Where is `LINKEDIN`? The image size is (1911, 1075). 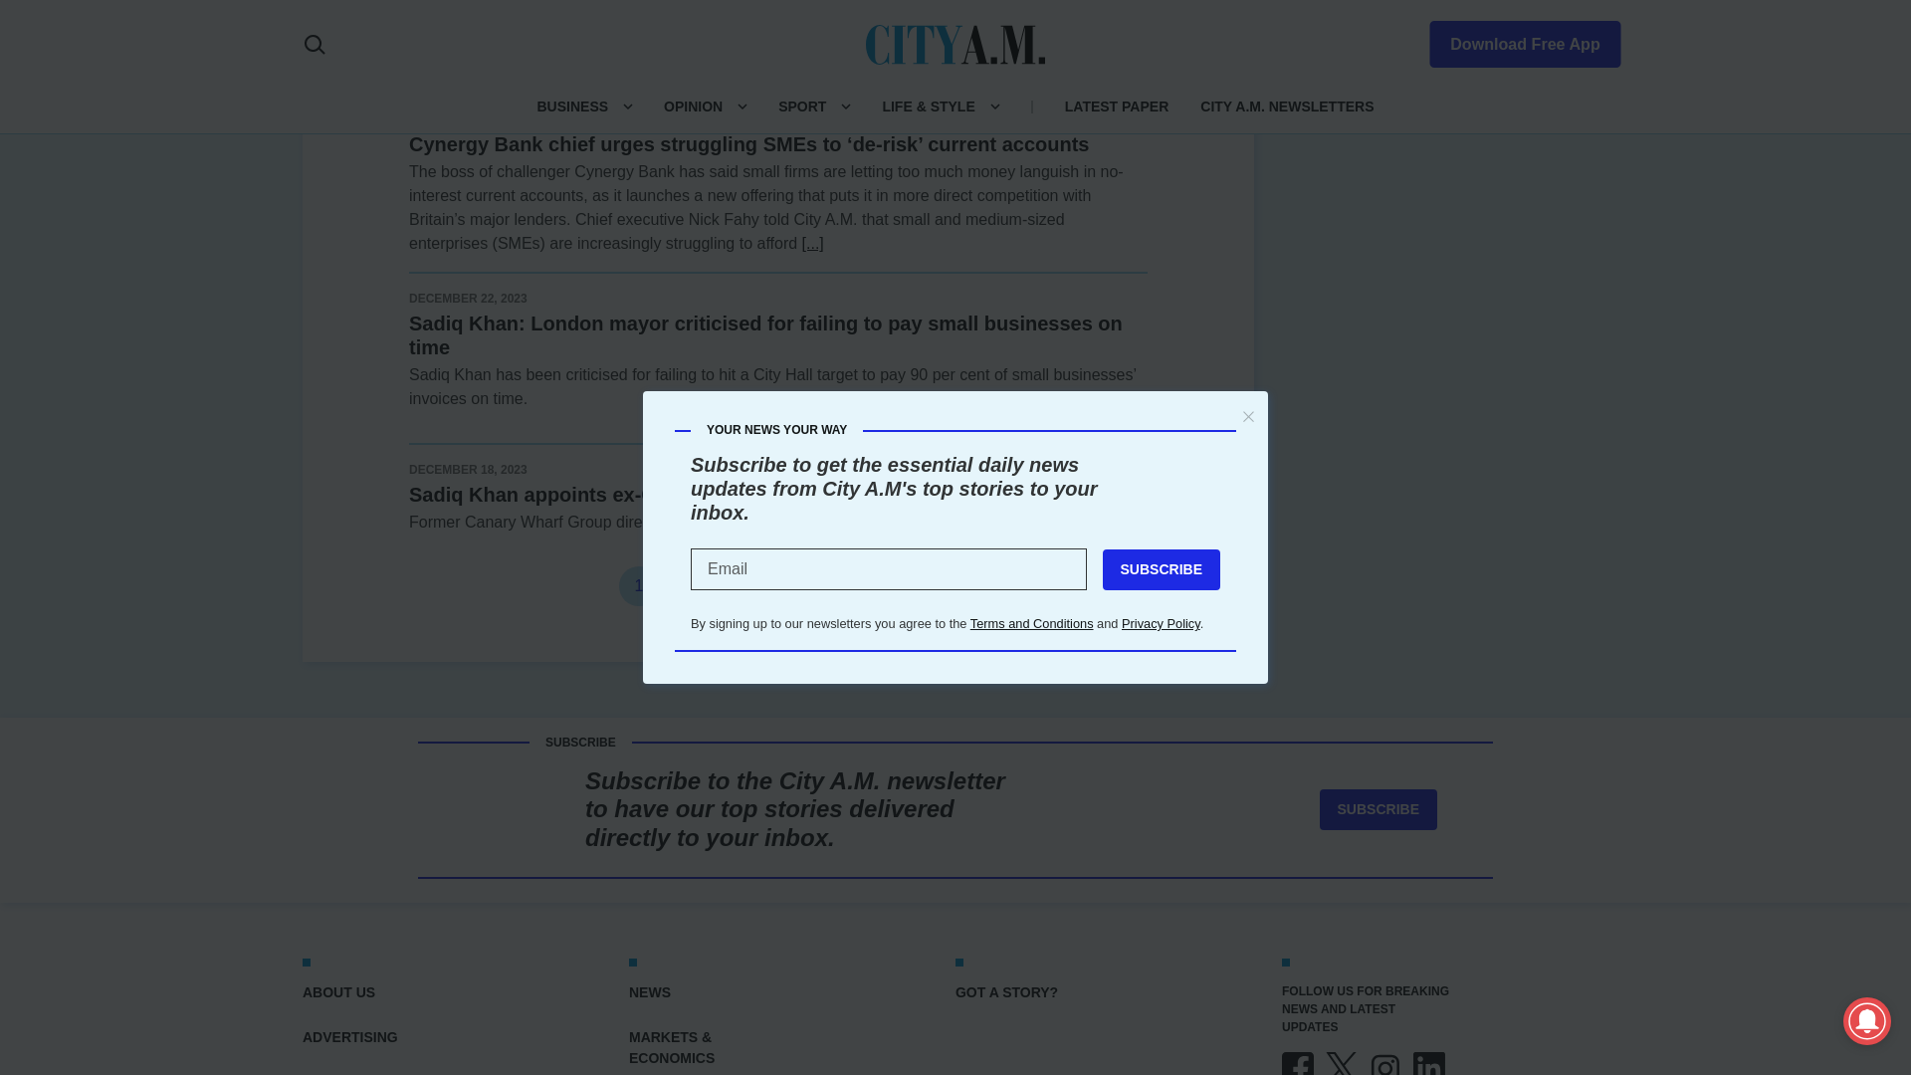 LINKEDIN is located at coordinates (1429, 1063).